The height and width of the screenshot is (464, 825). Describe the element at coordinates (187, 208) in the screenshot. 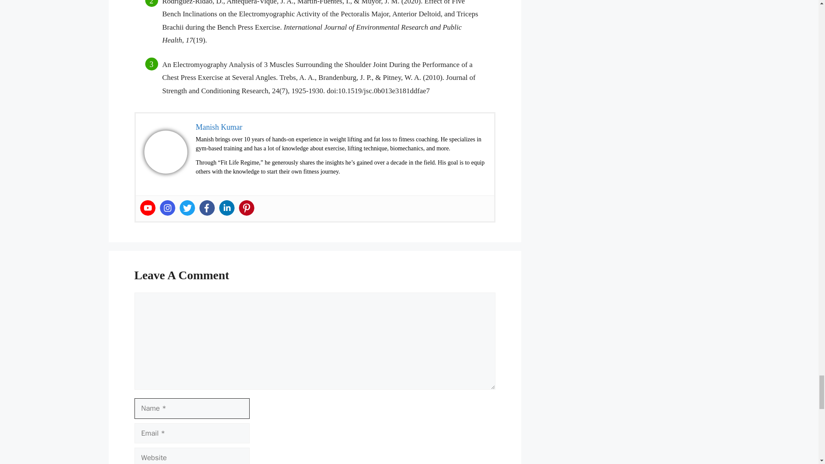

I see `Twitter` at that location.